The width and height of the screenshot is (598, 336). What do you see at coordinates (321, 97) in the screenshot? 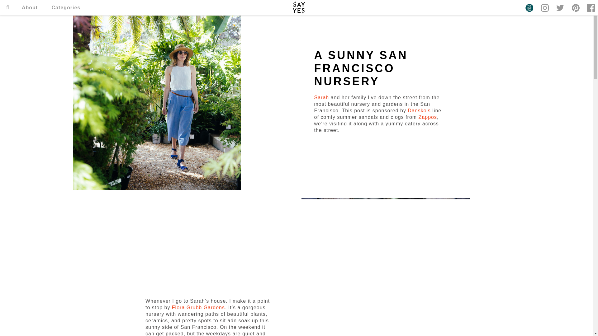
I see `Sarah` at bounding box center [321, 97].